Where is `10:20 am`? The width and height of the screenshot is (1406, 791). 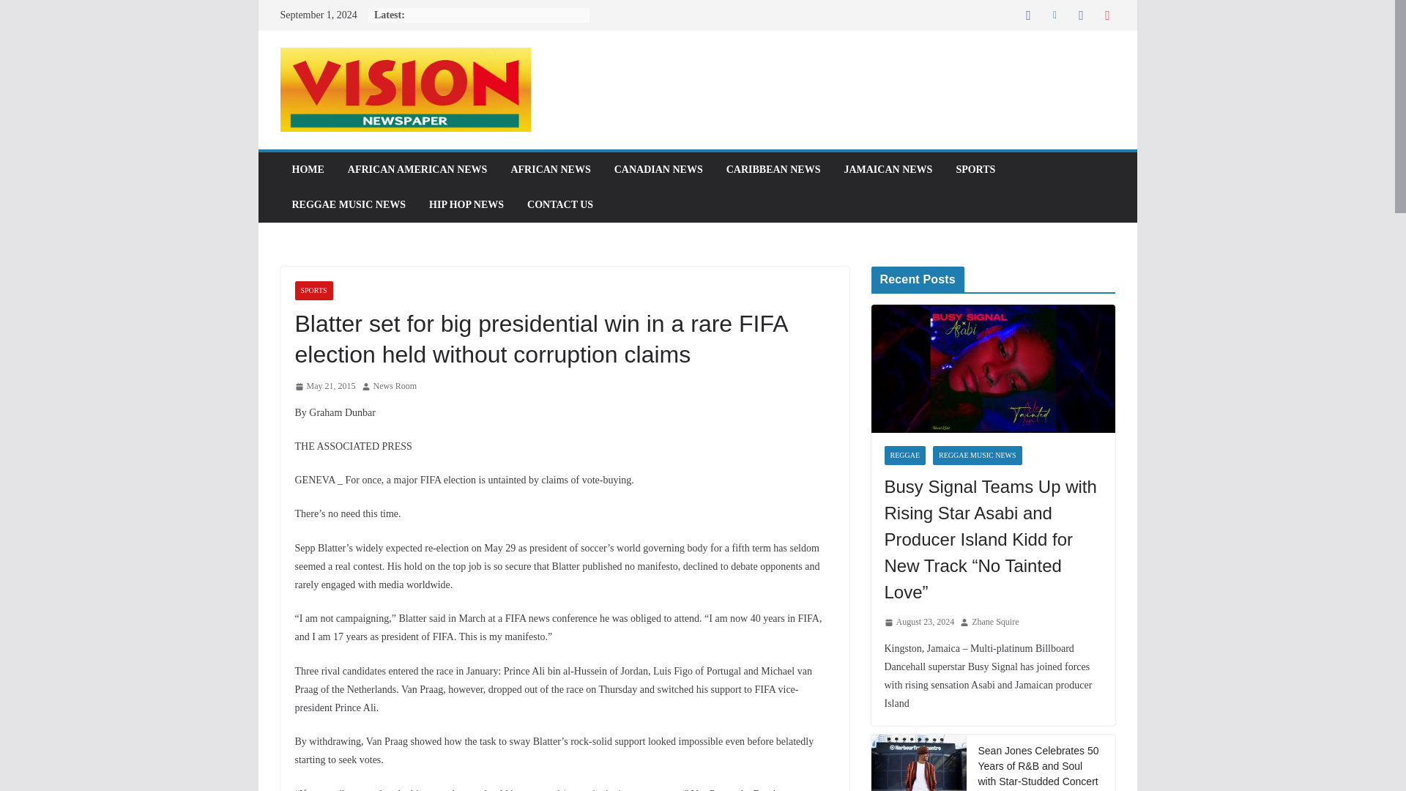
10:20 am is located at coordinates (324, 387).